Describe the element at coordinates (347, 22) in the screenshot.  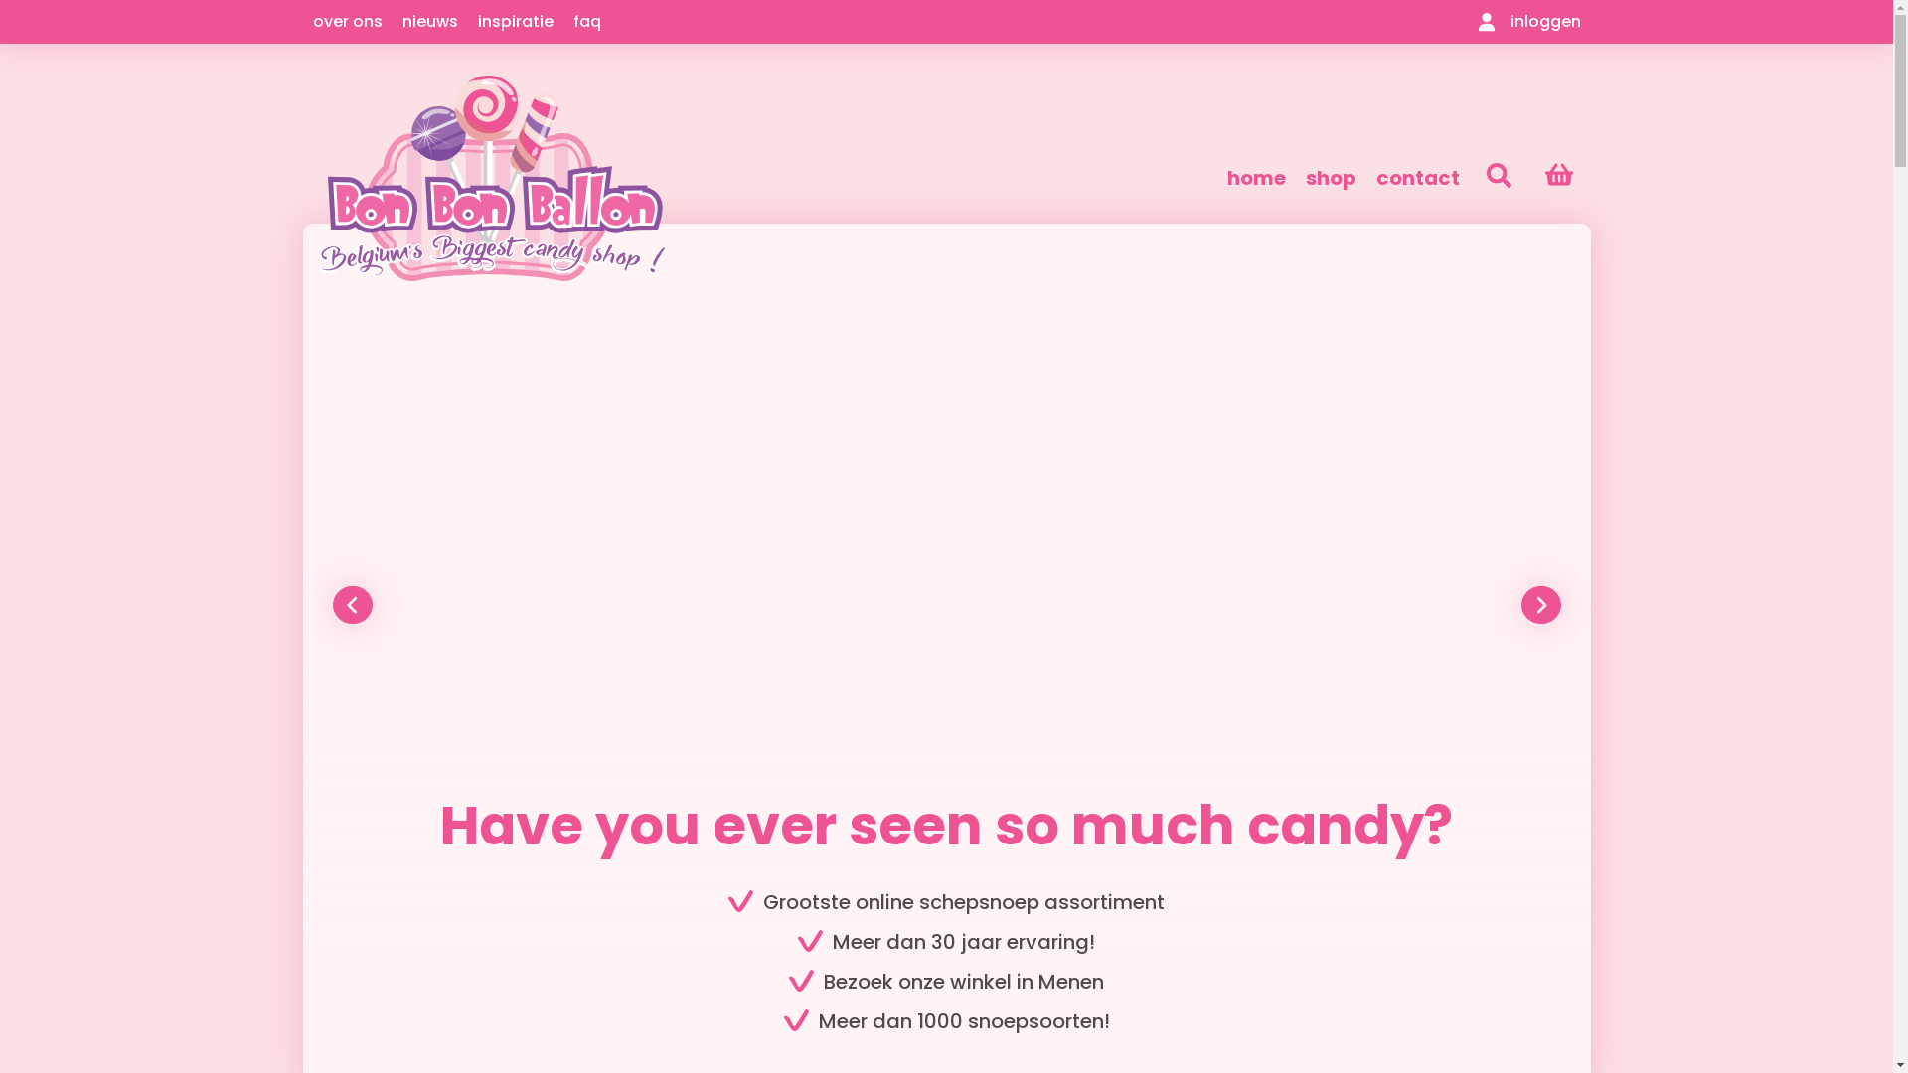
I see `over ons` at that location.